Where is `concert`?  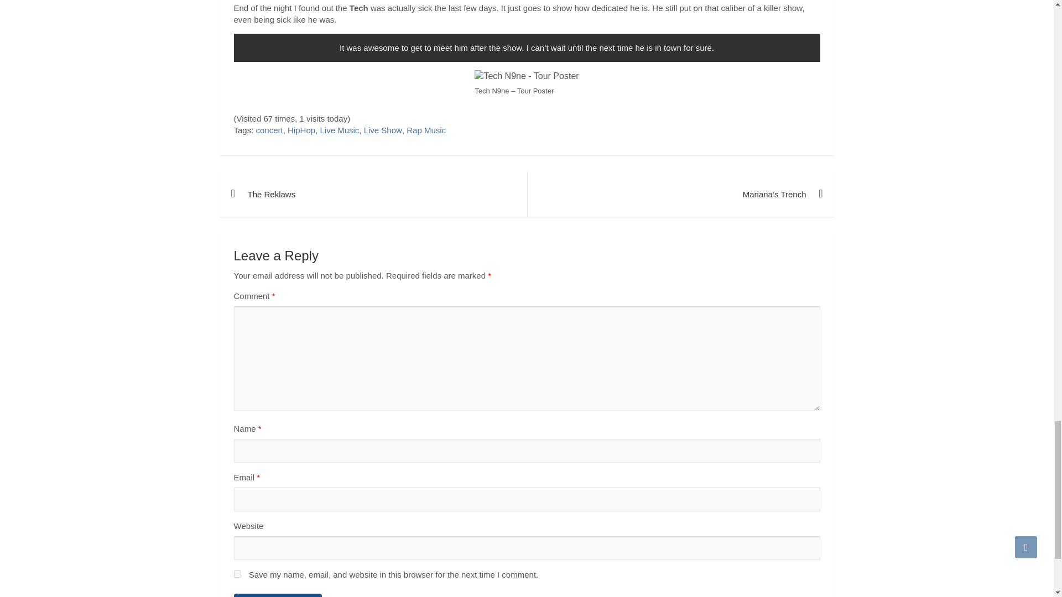 concert is located at coordinates (269, 130).